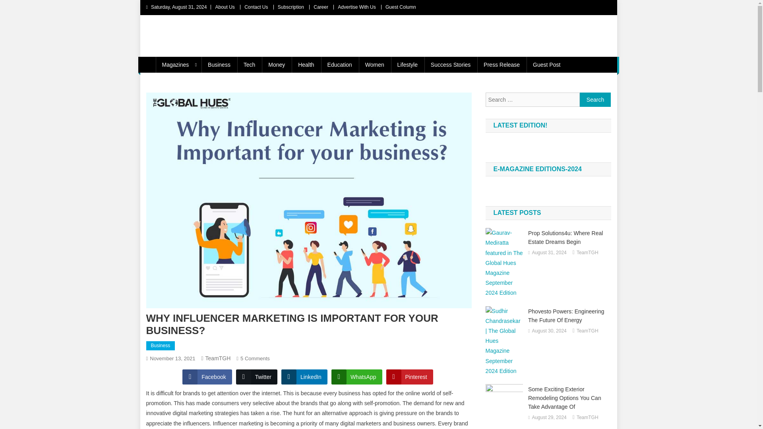 This screenshot has height=429, width=763. Describe the element at coordinates (321, 7) in the screenshot. I see `Career` at that location.